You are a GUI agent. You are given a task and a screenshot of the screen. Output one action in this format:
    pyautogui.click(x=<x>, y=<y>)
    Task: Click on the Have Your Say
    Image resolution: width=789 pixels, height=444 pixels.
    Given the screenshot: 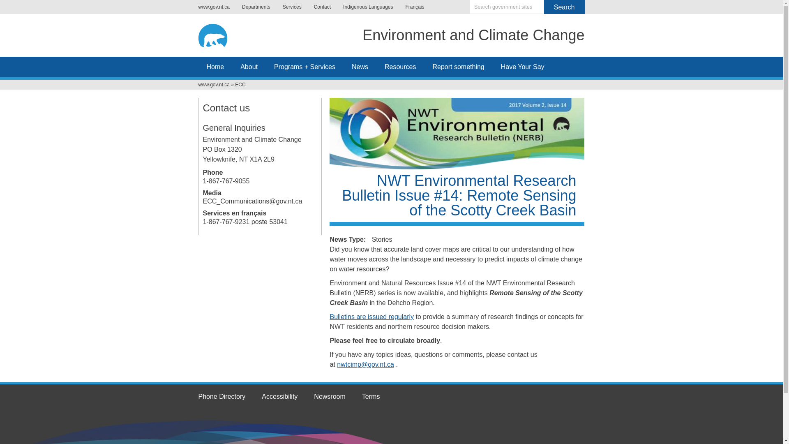 What is the action you would take?
    pyautogui.click(x=523, y=67)
    